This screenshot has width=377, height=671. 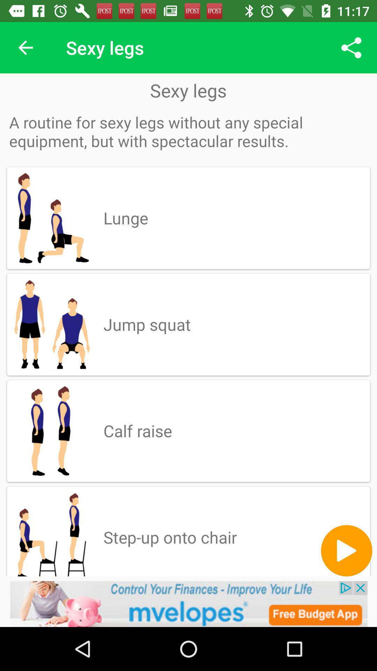 I want to click on view advertisement, so click(x=188, y=604).